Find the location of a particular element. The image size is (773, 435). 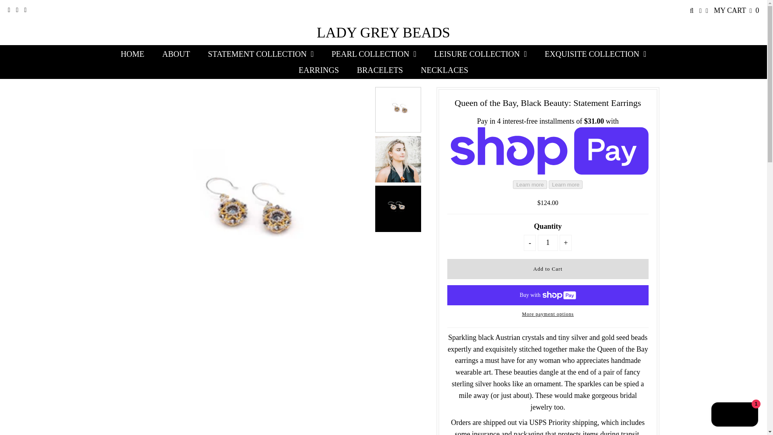

1 is located at coordinates (548, 243).